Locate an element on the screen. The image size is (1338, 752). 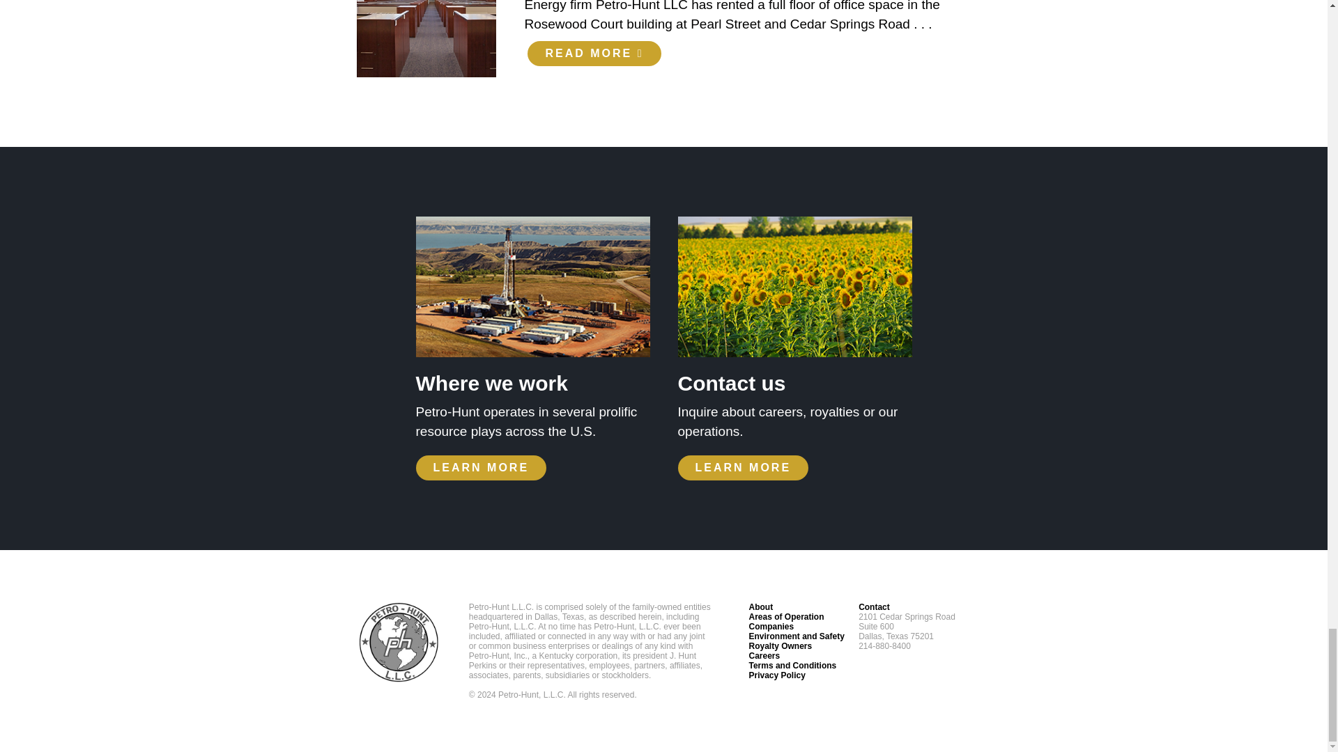
Privacy Policy is located at coordinates (776, 675).